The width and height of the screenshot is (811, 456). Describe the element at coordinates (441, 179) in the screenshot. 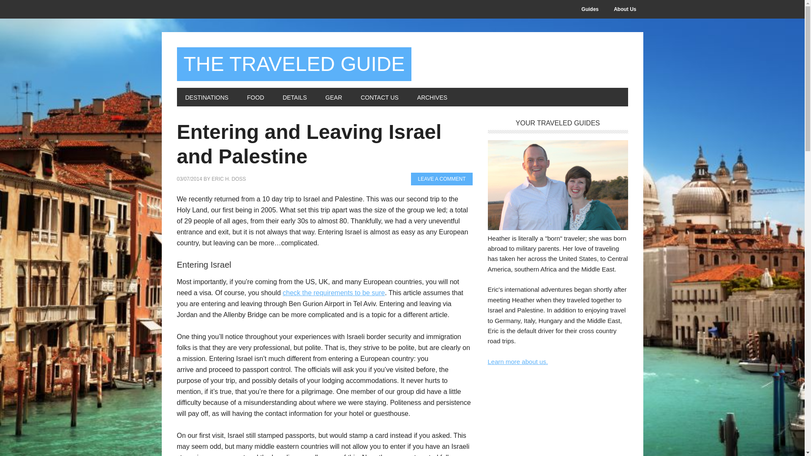

I see `LEAVE A COMMENT` at that location.